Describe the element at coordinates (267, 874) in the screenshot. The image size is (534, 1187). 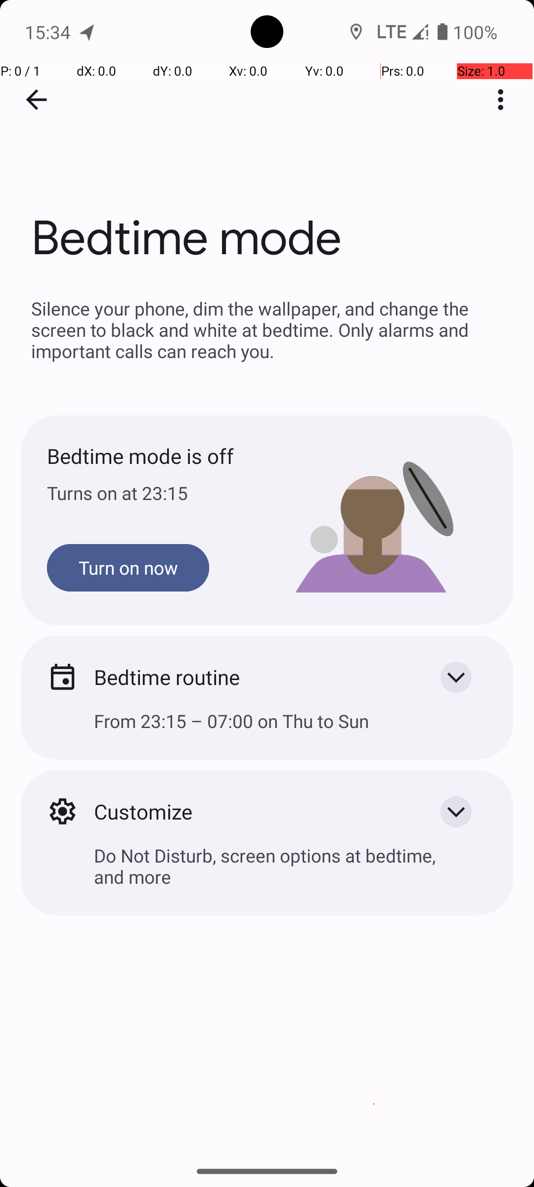
I see `Do Not Disturb, screen options at bedtime, and more` at that location.